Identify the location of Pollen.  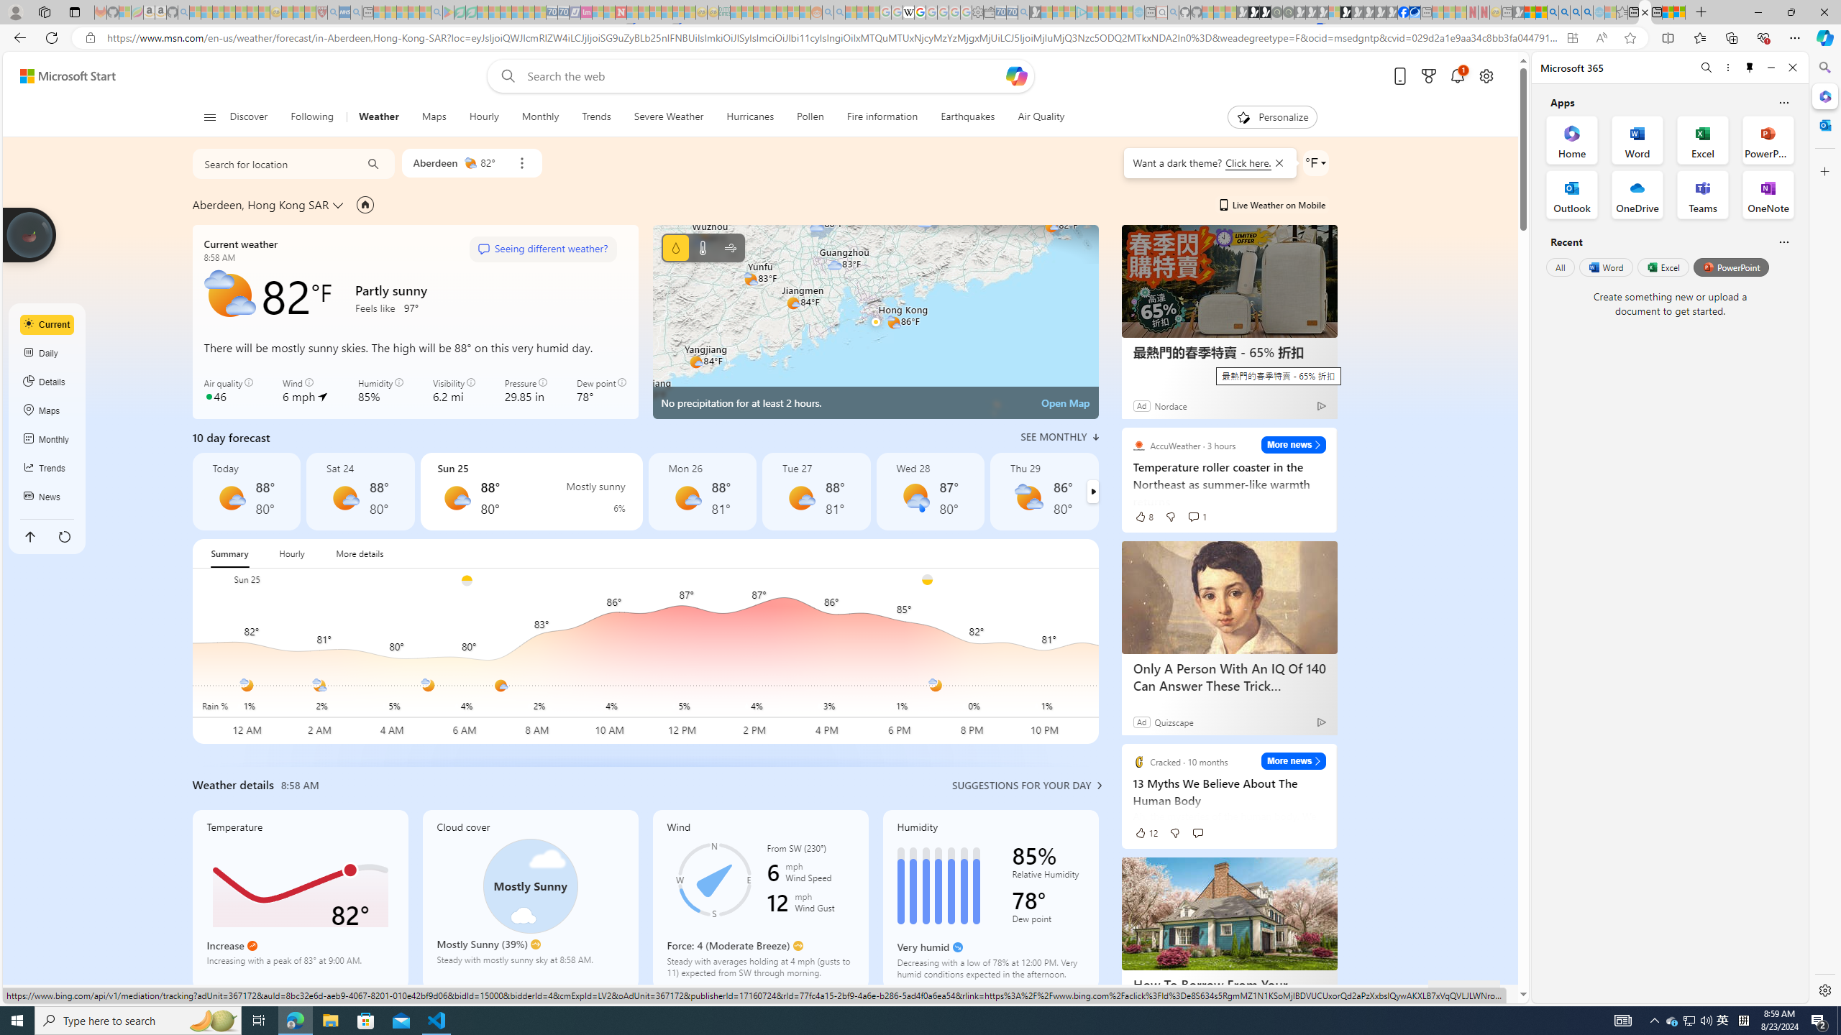
(811, 117).